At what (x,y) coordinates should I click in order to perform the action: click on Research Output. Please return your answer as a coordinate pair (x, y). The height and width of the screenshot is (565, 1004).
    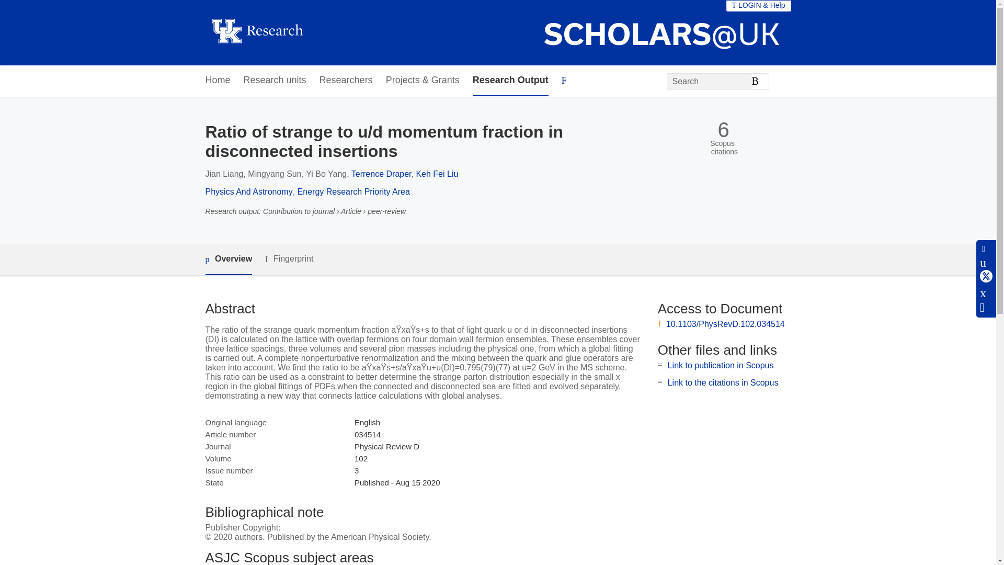
    Looking at the image, I should click on (510, 81).